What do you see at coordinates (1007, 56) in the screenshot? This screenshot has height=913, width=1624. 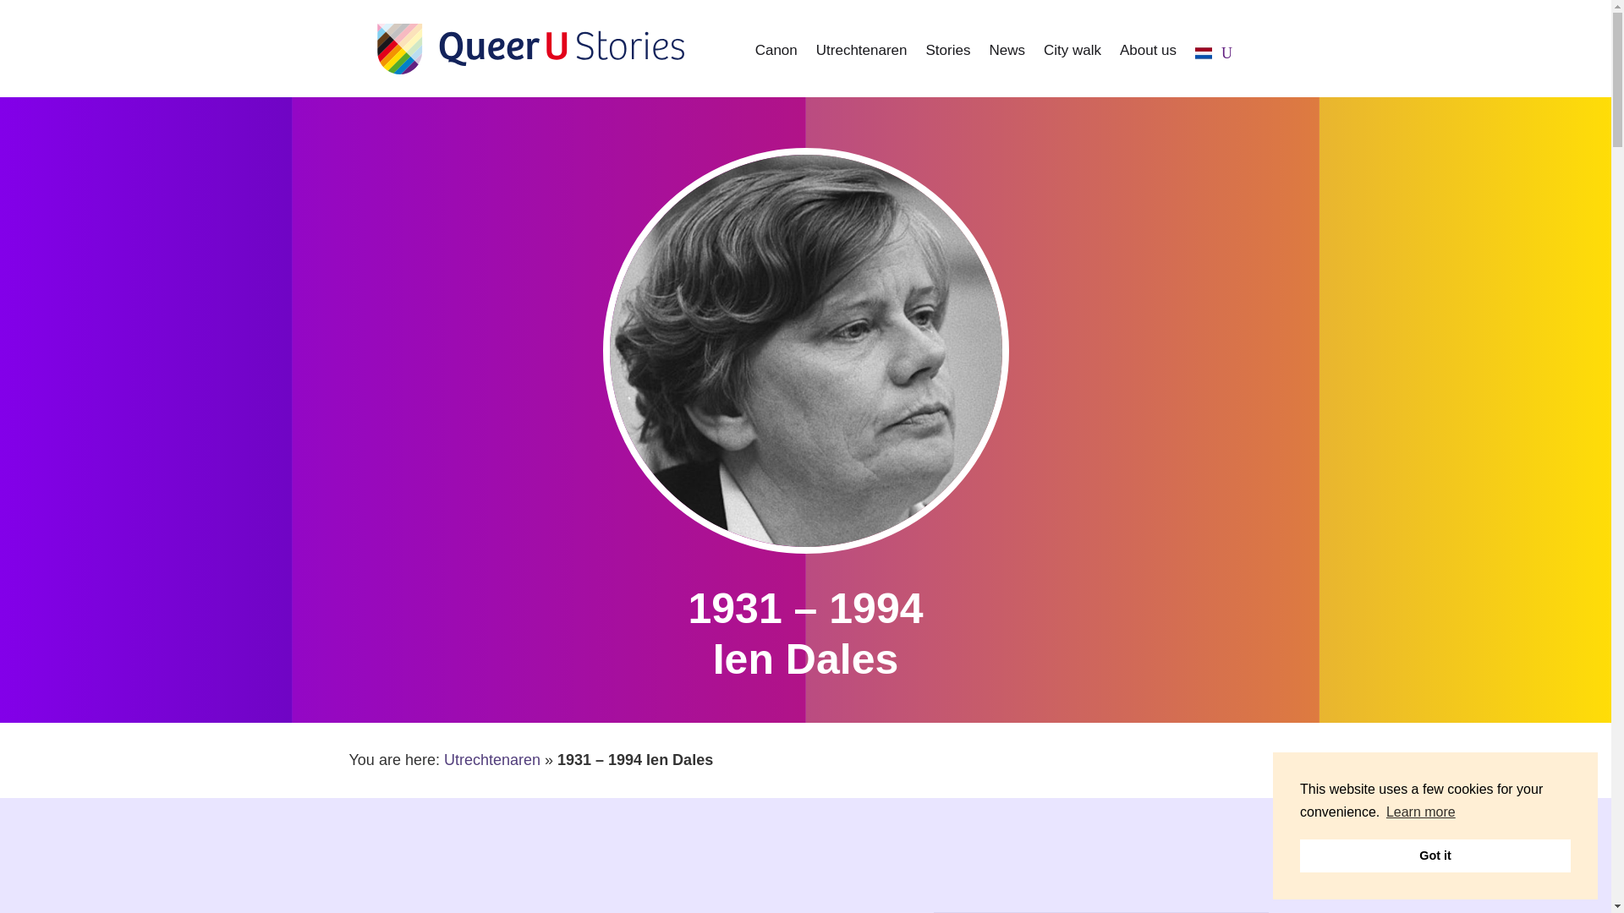 I see `News` at bounding box center [1007, 56].